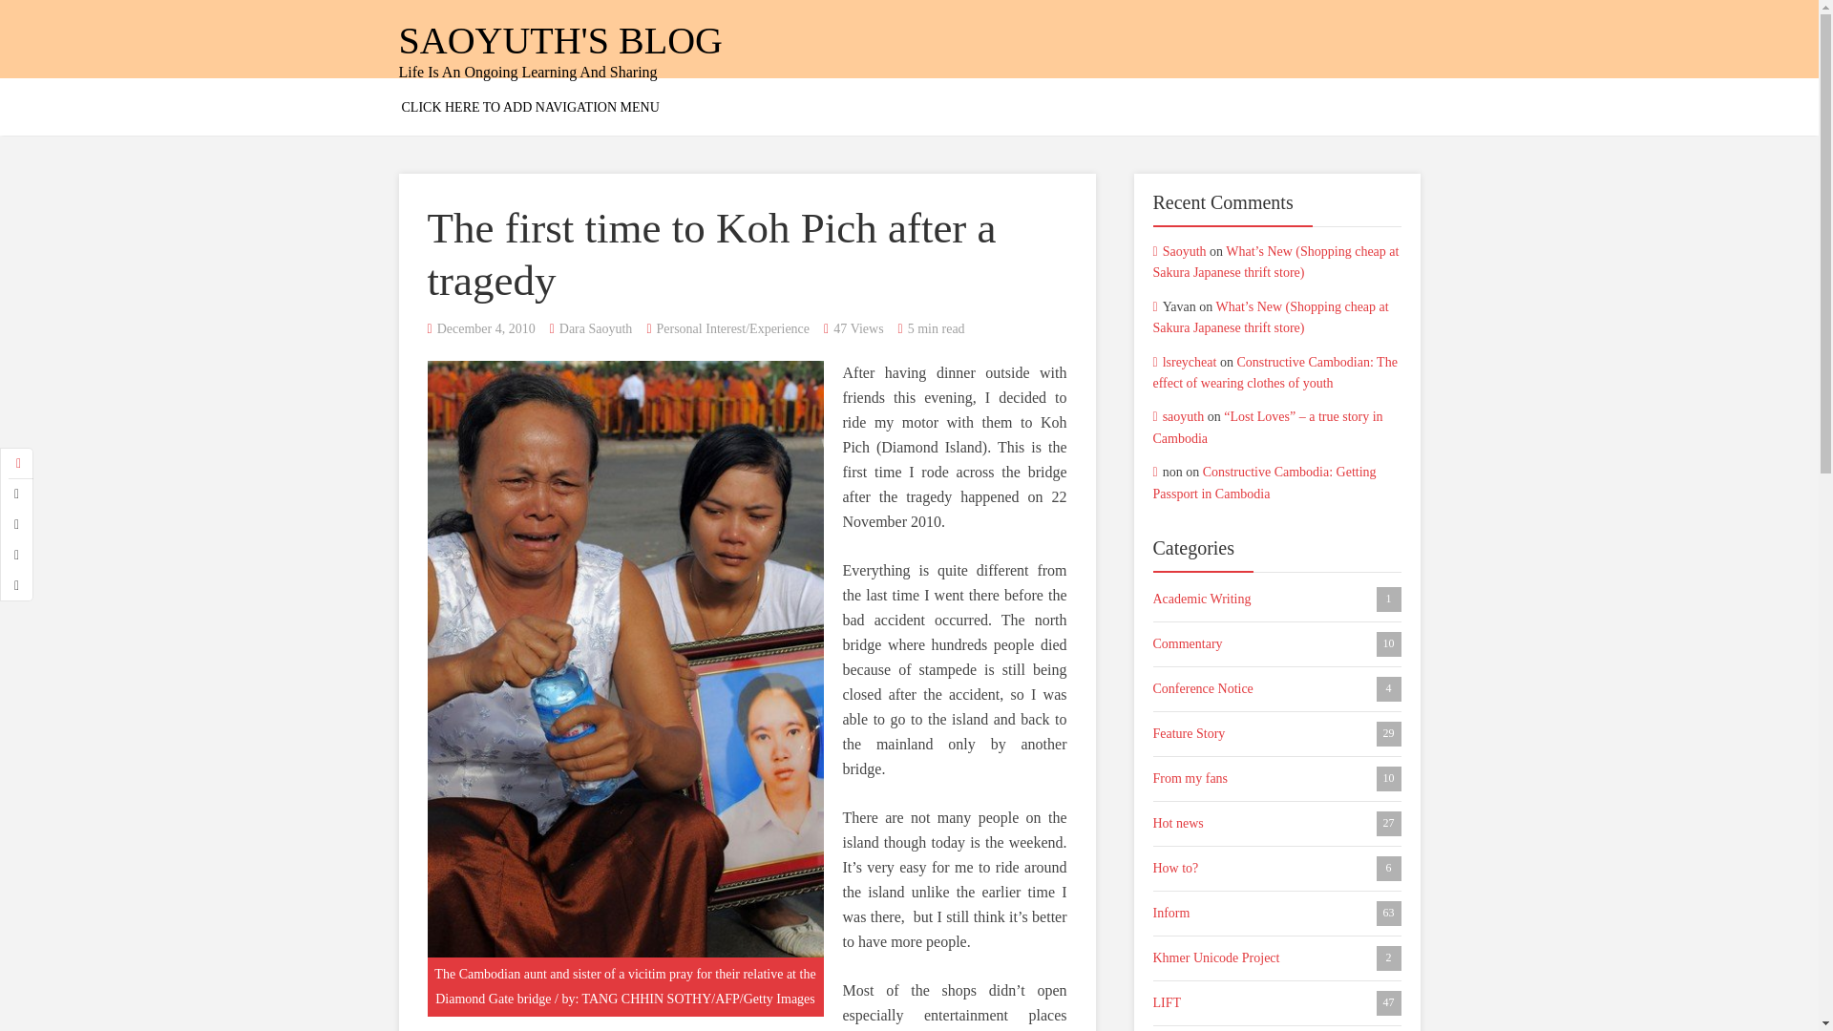 Image resolution: width=1833 pixels, height=1031 pixels. Describe the element at coordinates (560, 40) in the screenshot. I see `SAOYUTH'S BLOG` at that location.